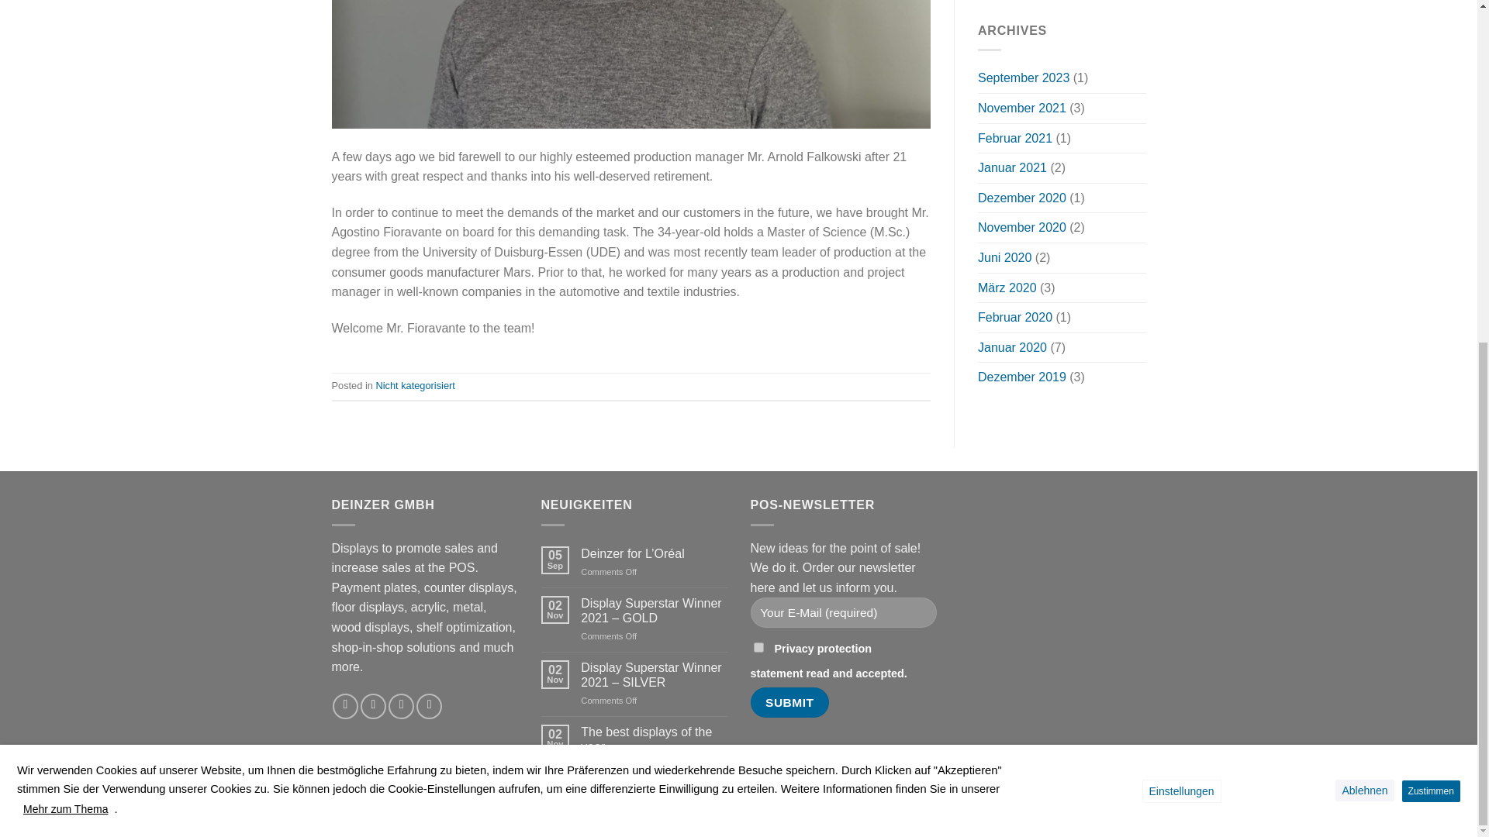 This screenshot has width=1489, height=837. I want to click on 1, so click(758, 648).